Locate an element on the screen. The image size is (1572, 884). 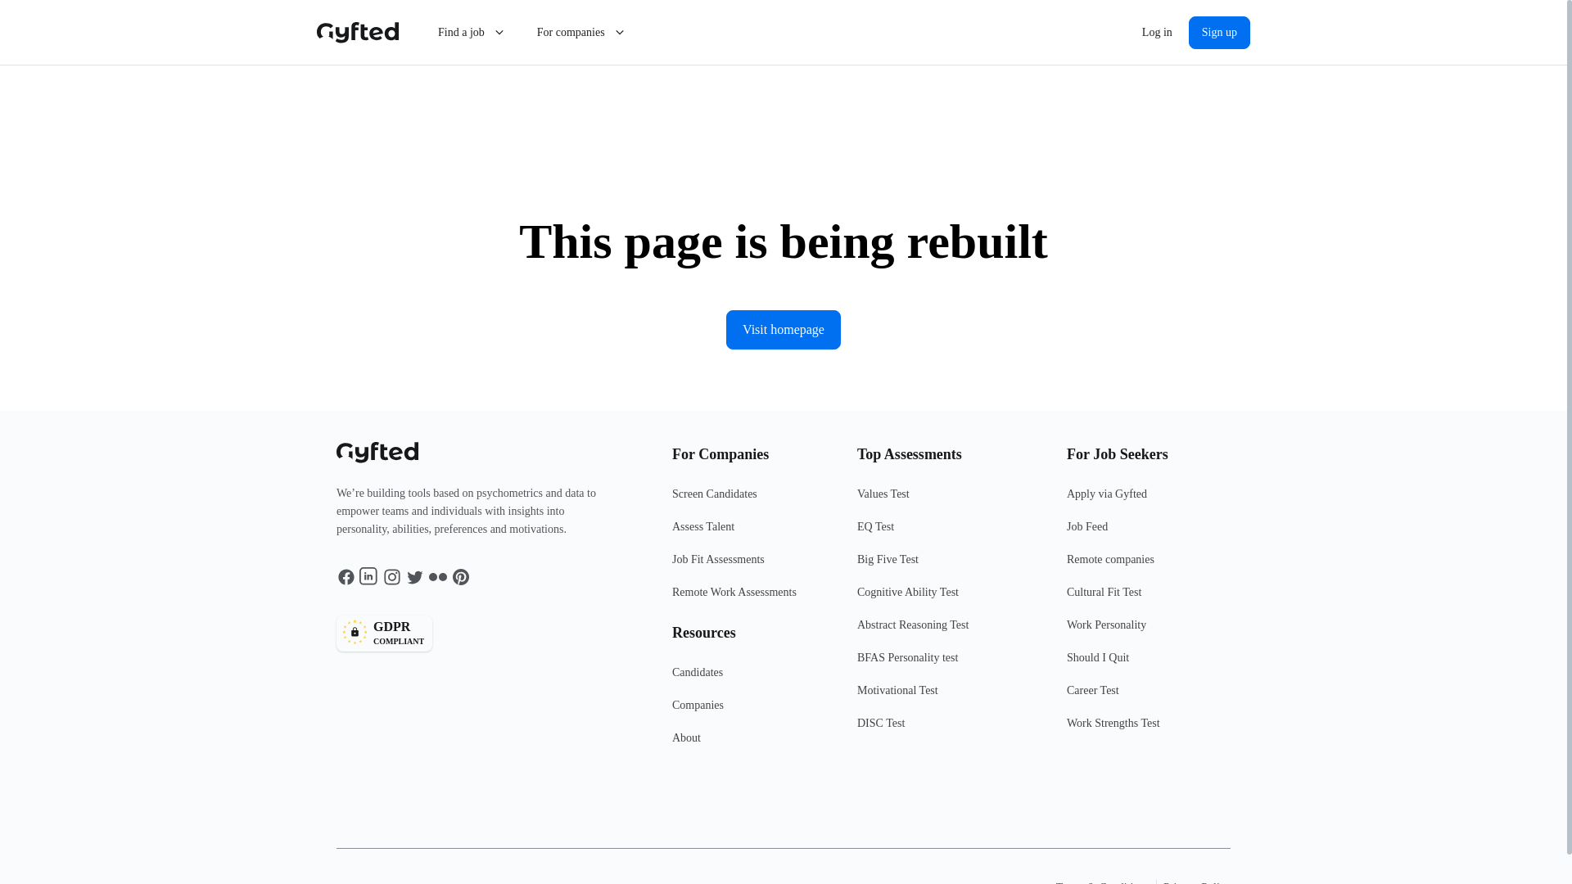
Visit homepage is located at coordinates (784, 329).